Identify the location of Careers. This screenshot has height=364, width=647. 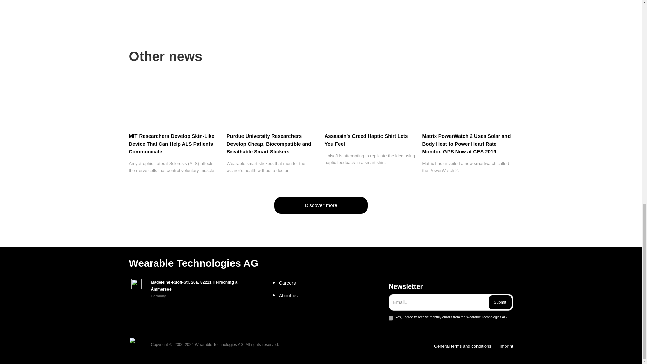
(331, 283).